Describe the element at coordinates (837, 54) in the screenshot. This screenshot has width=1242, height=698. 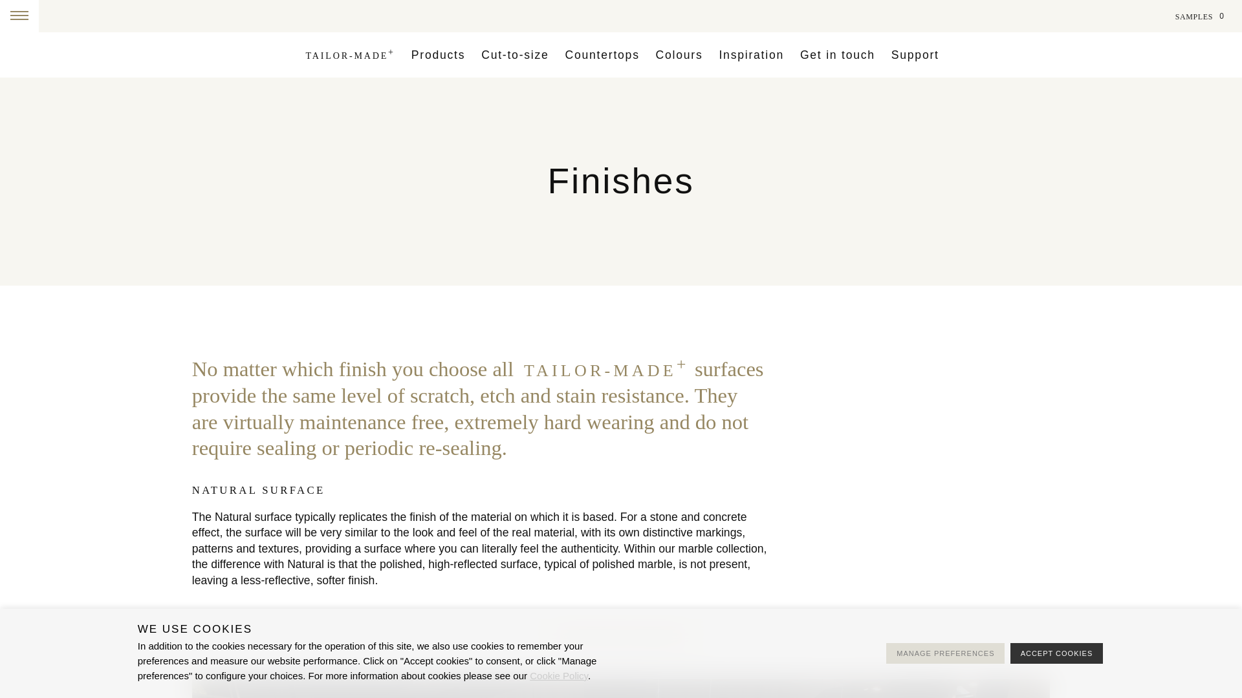
I see `Get in touch` at that location.